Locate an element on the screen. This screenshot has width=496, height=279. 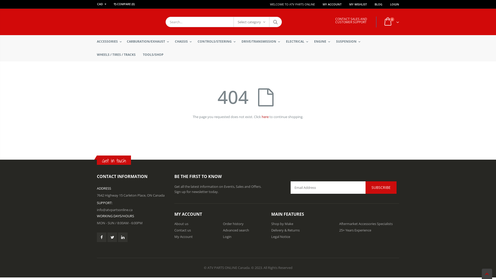
ACCESSORIES is located at coordinates (111, 42).